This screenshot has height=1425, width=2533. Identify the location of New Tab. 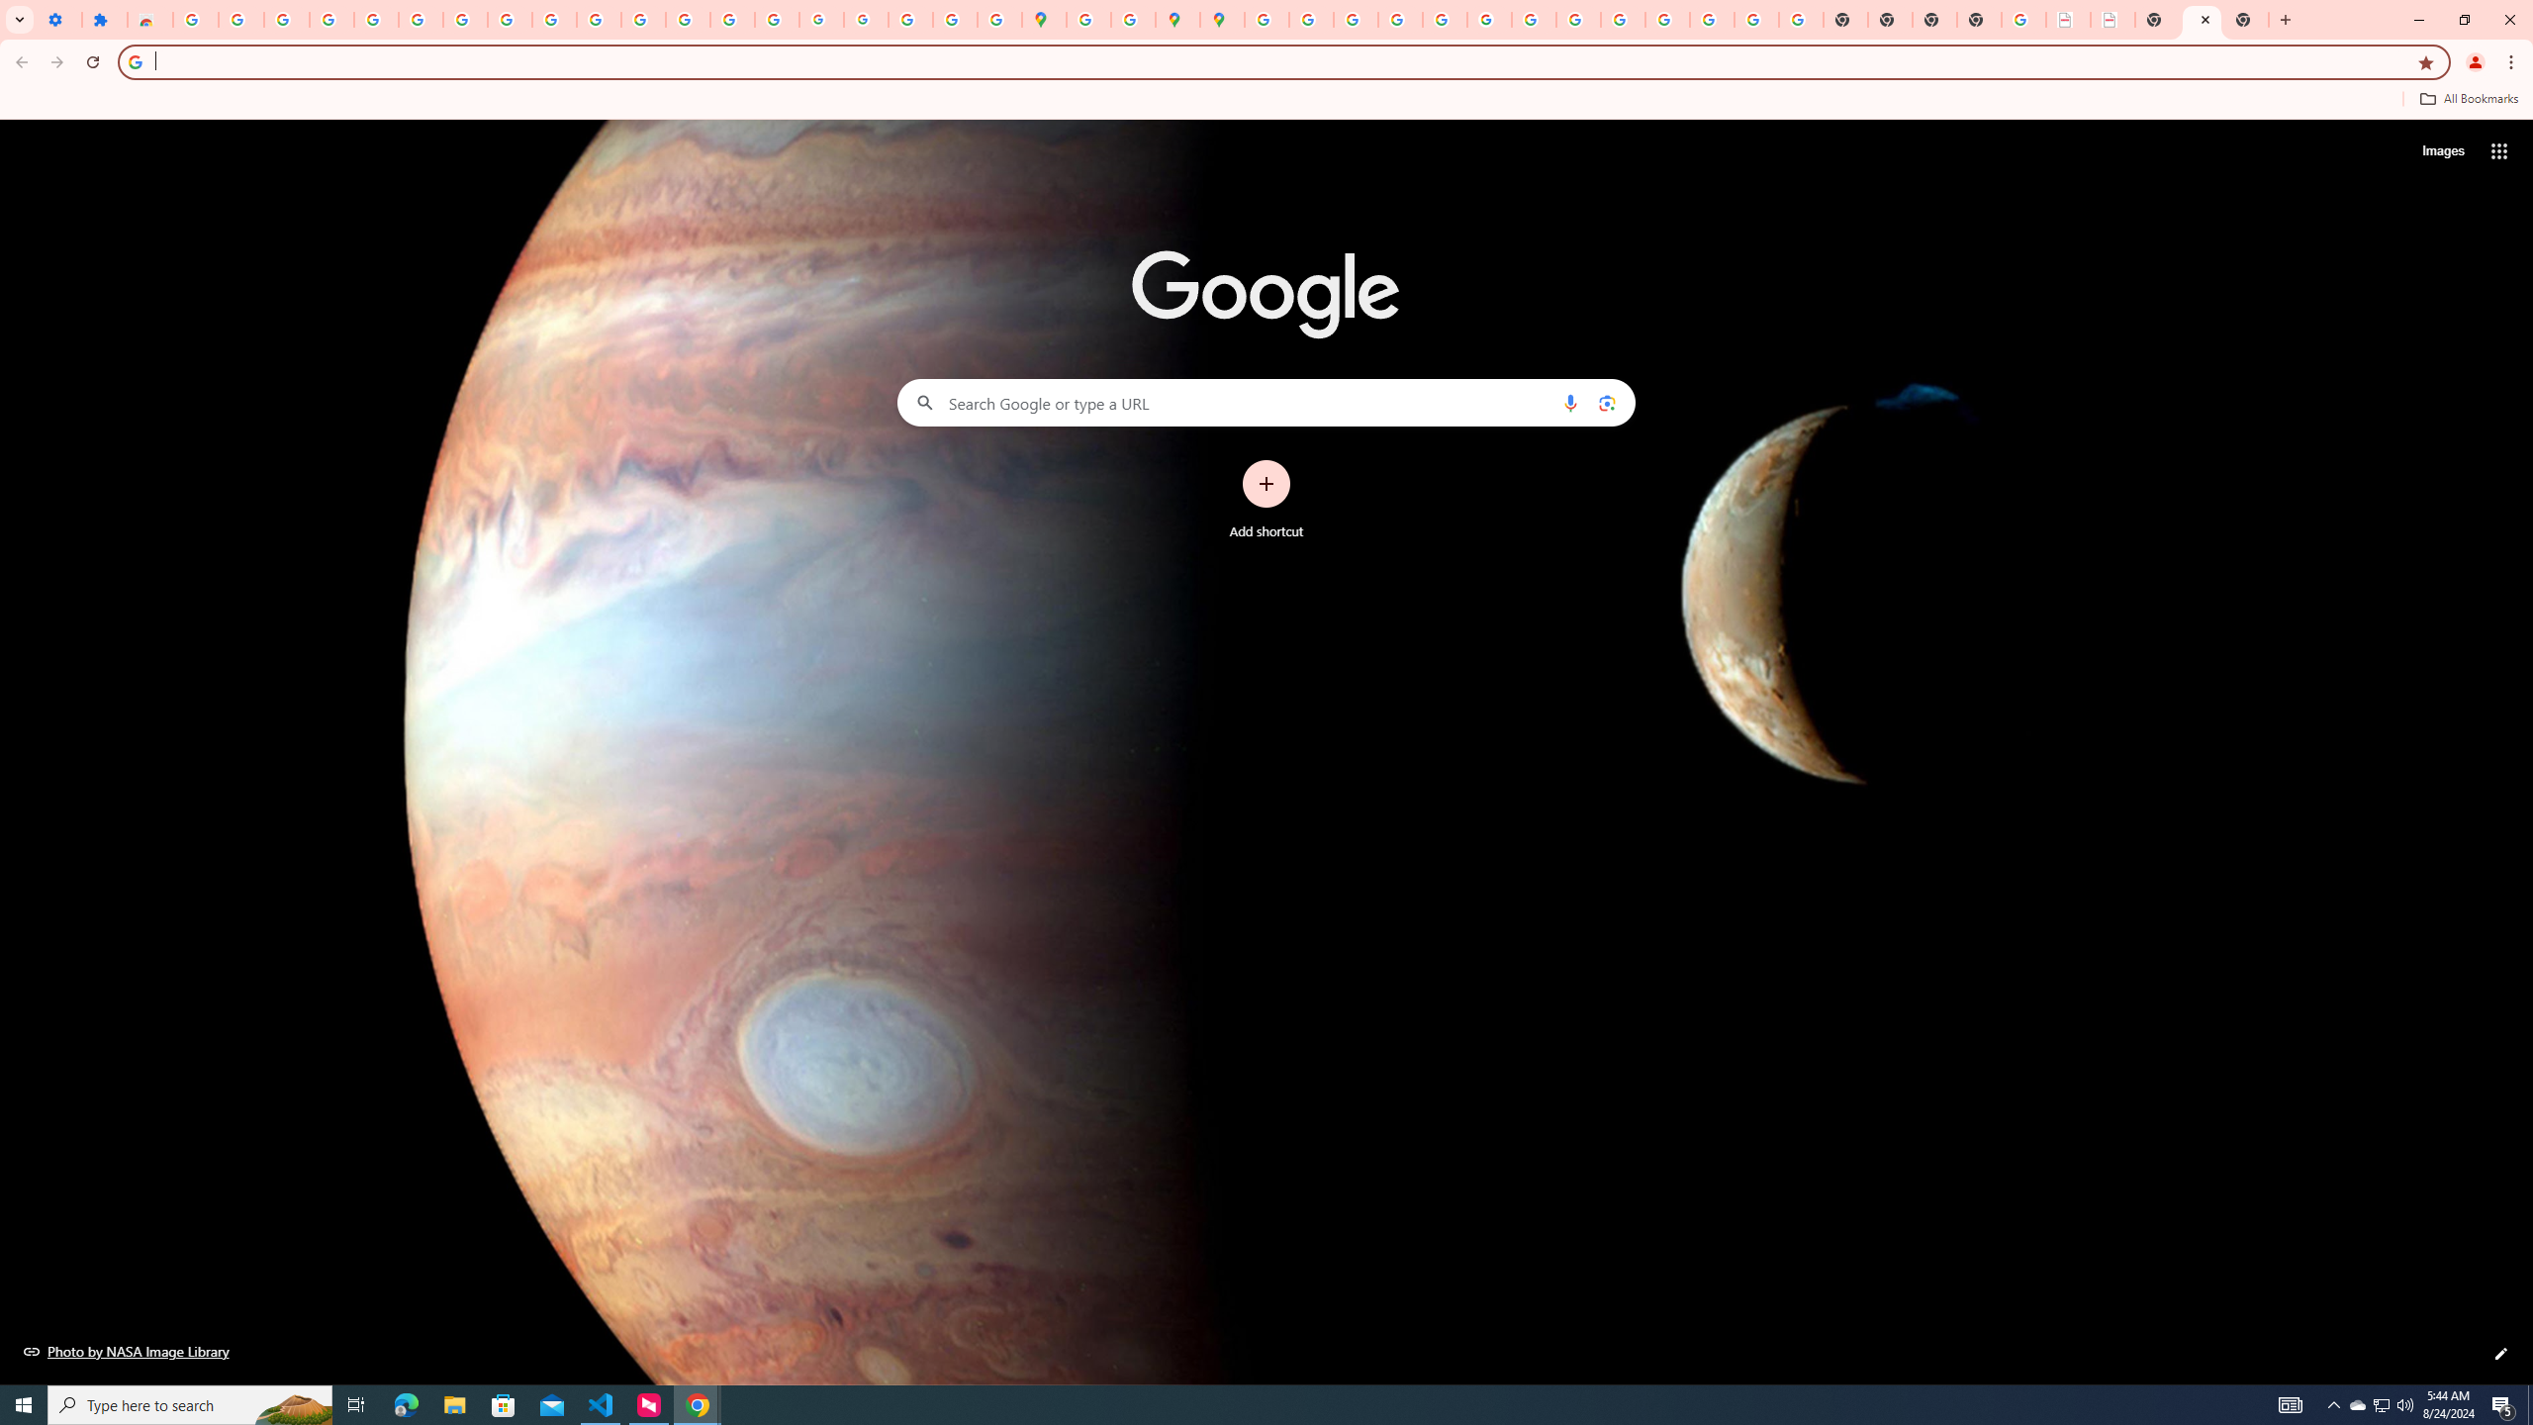
(1979, 20).